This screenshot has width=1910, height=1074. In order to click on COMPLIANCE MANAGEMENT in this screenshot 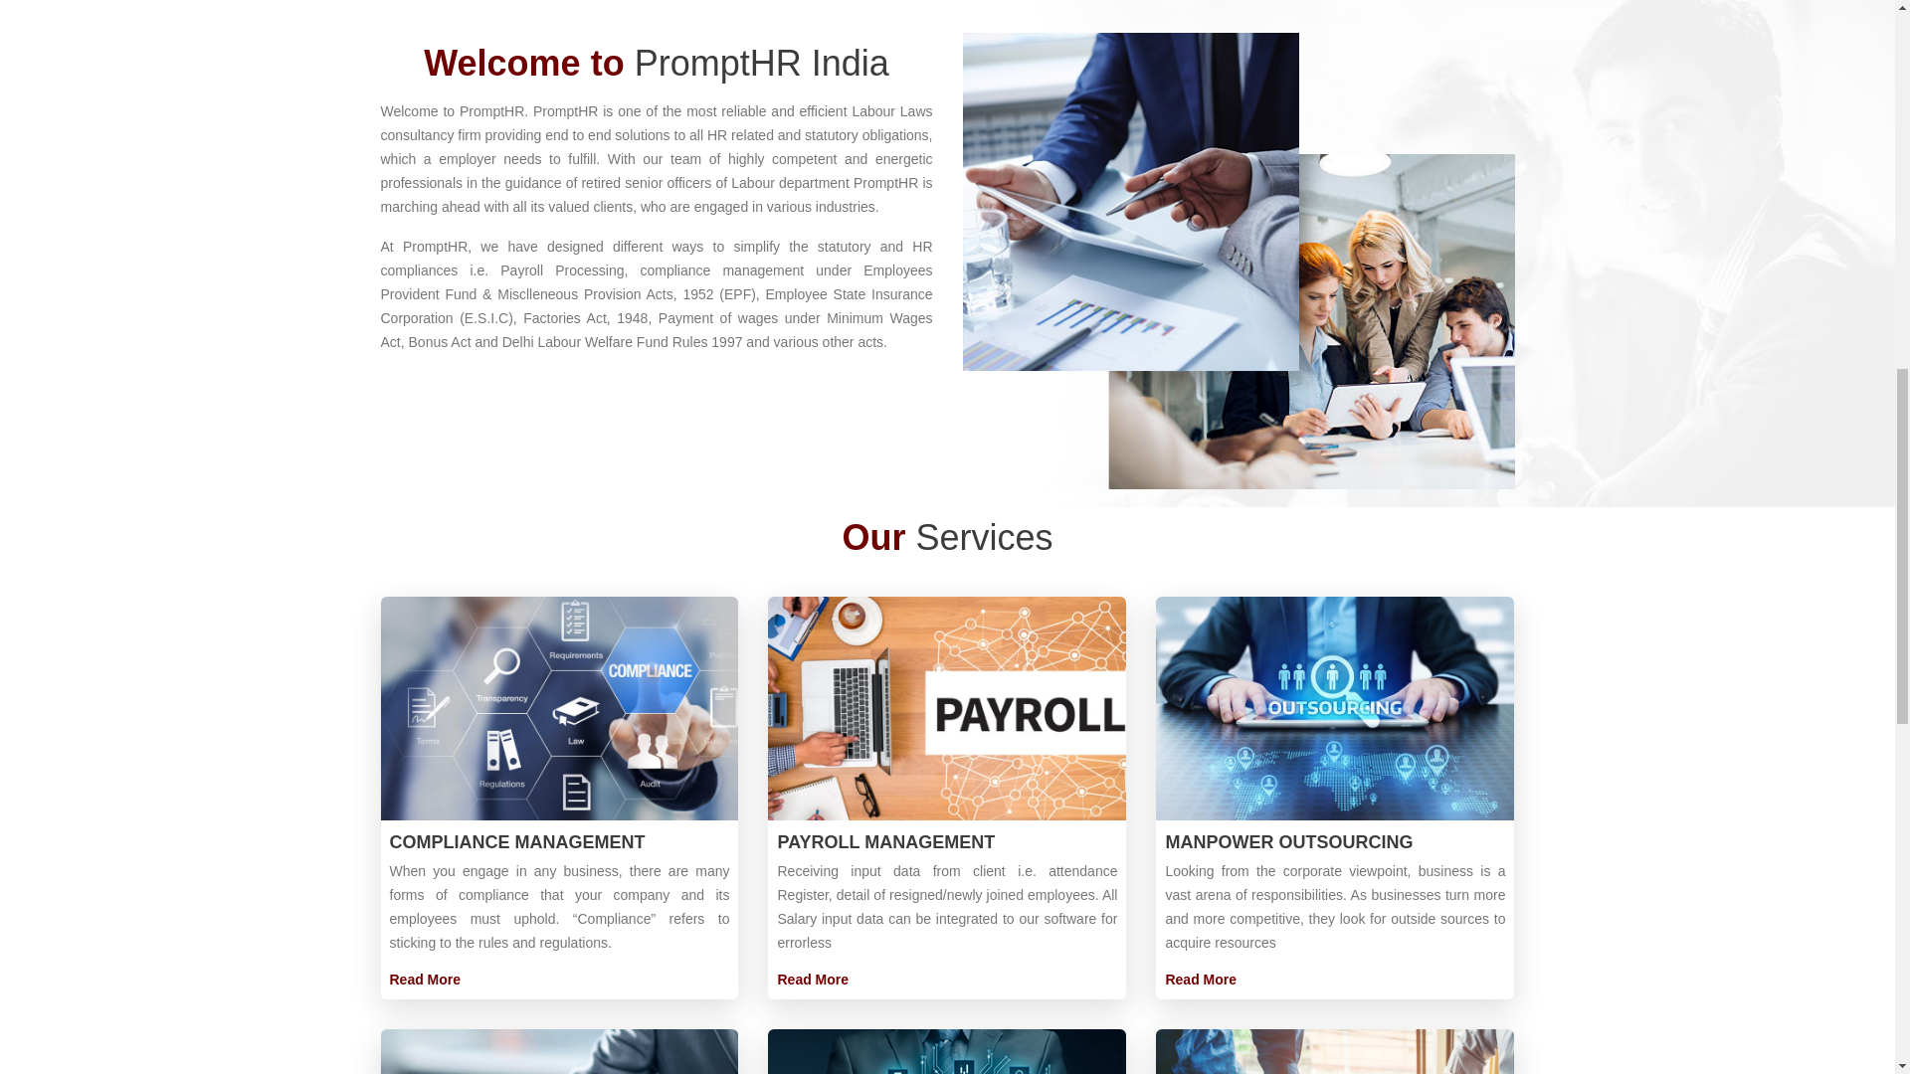, I will do `click(517, 842)`.